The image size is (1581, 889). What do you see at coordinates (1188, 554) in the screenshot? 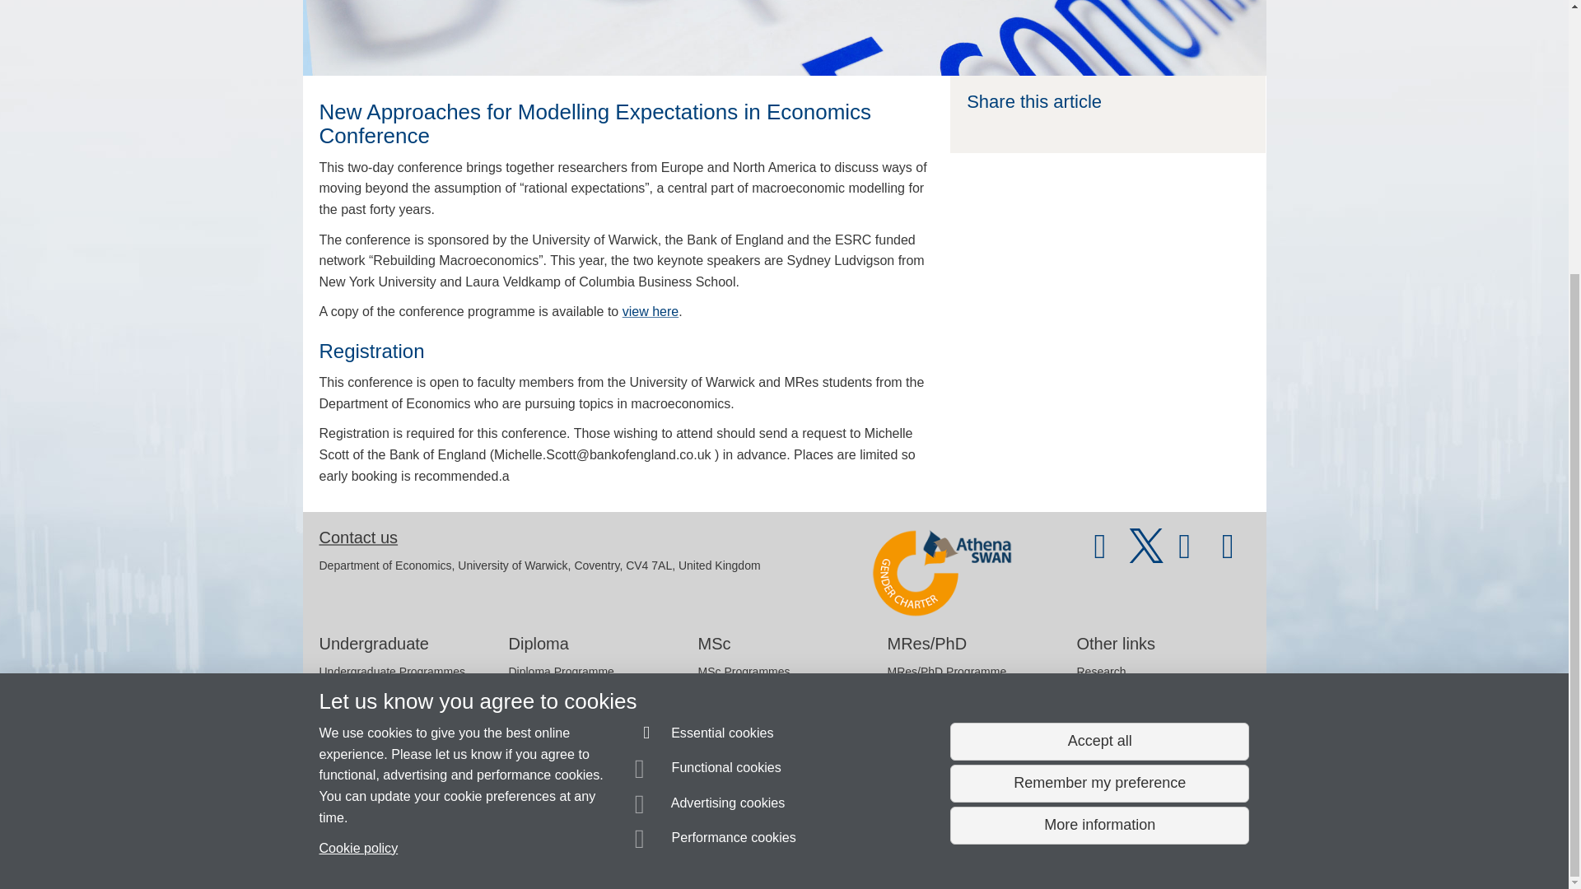
I see `Warwick Economics on Facebook` at bounding box center [1188, 554].